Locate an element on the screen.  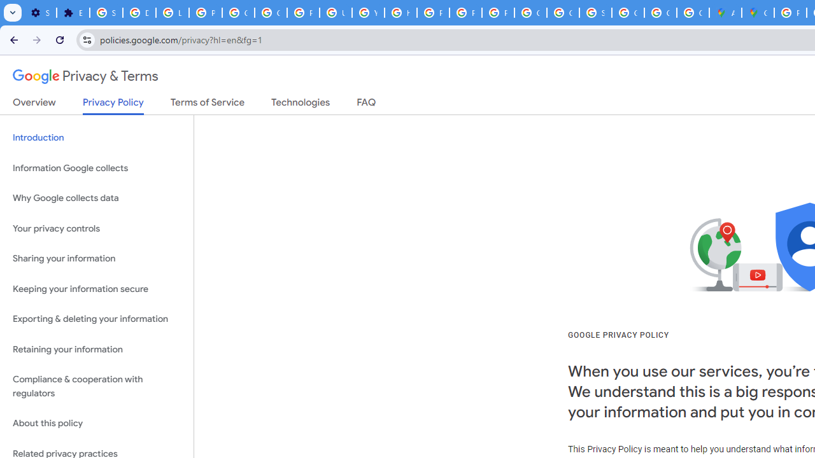
Google Account Help is located at coordinates (238, 13).